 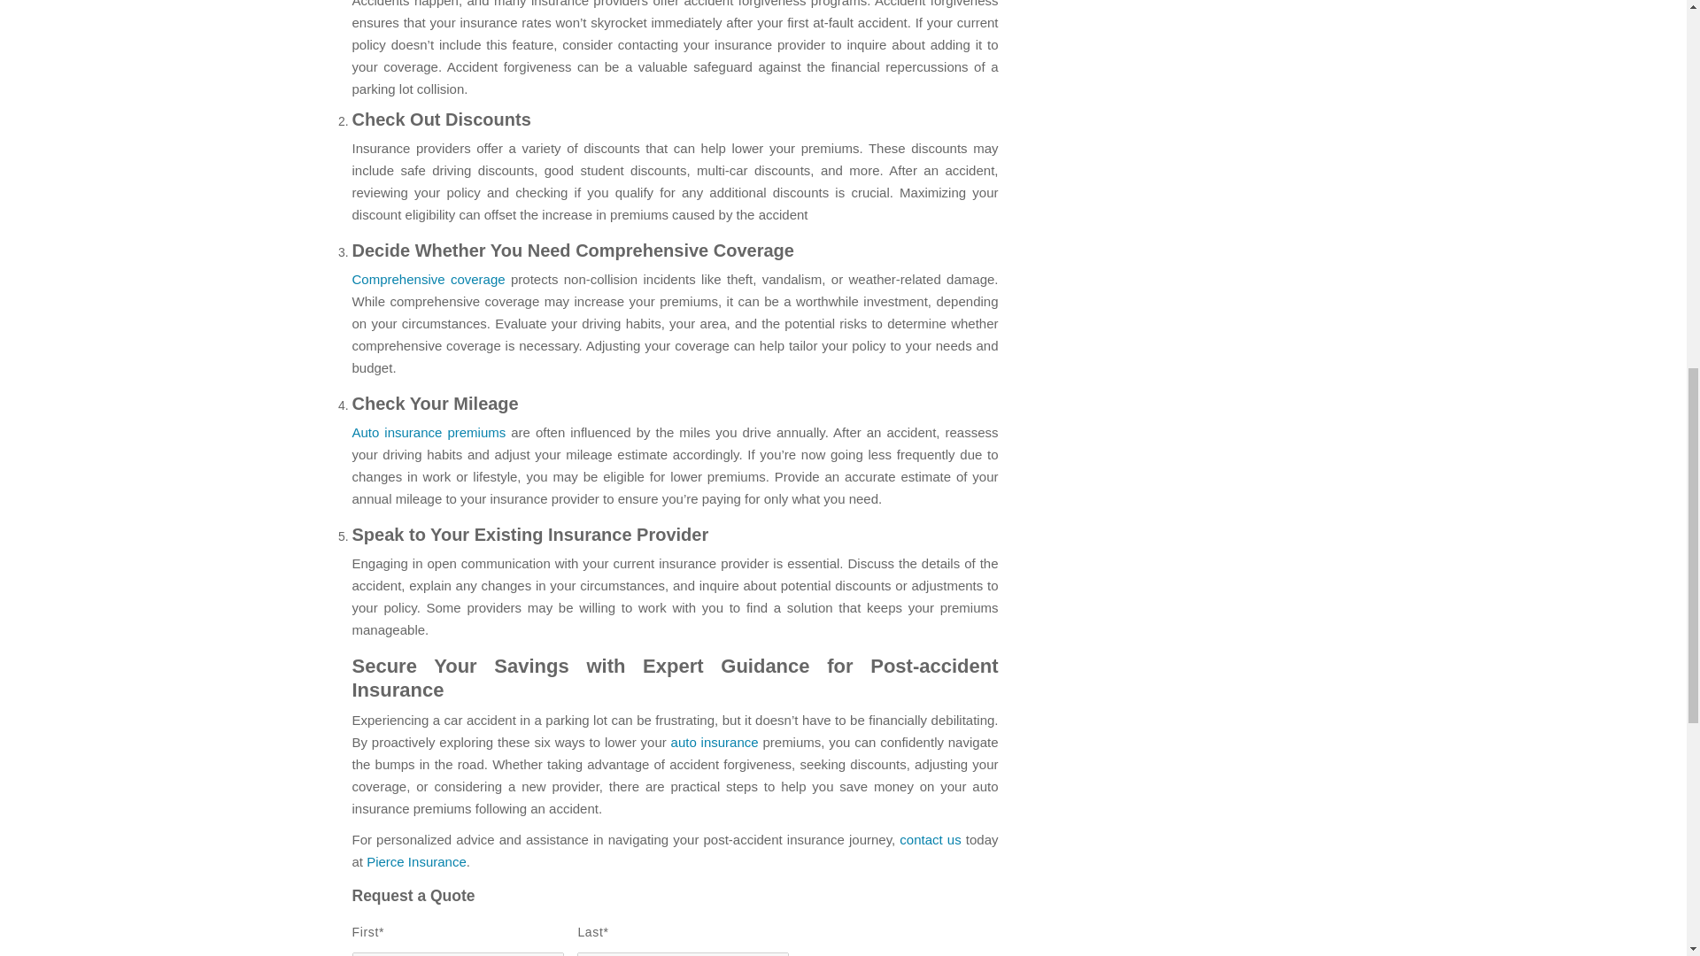 I want to click on Pierce Insurance, so click(x=416, y=861).